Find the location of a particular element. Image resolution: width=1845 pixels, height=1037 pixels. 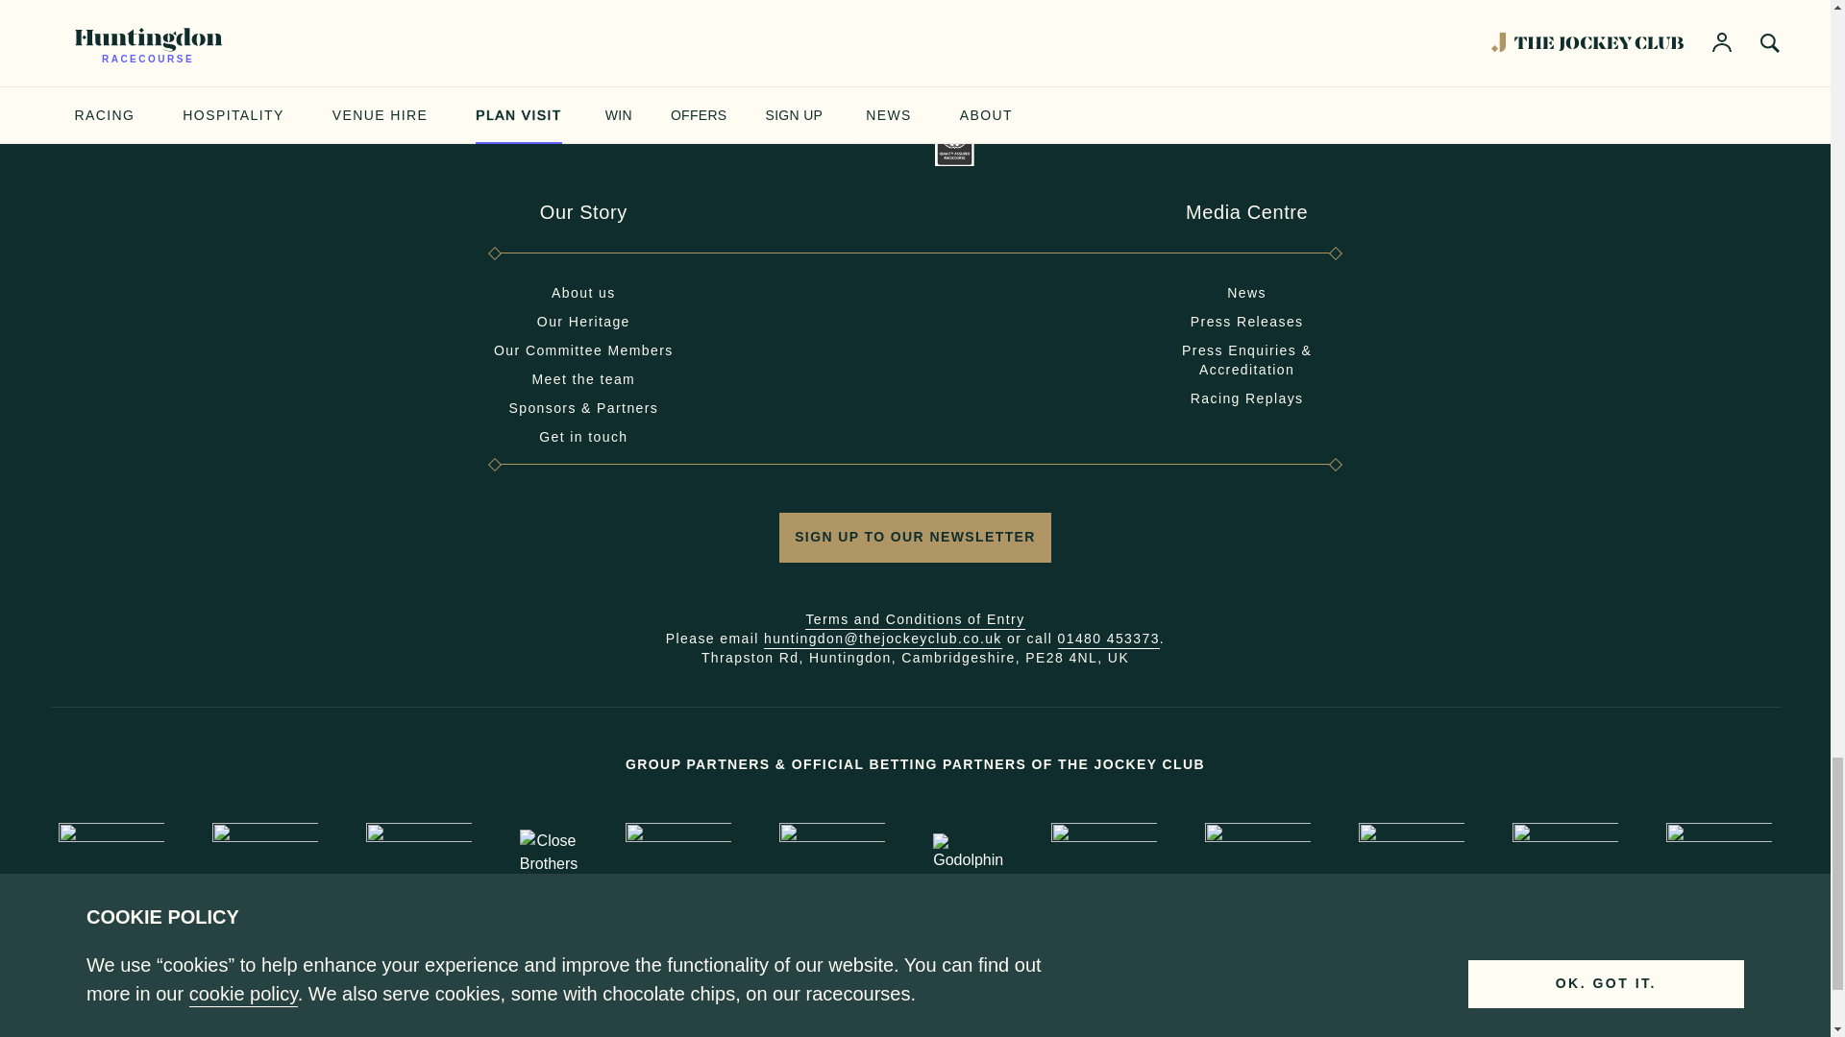

Close Brothers is located at coordinates (548, 853).